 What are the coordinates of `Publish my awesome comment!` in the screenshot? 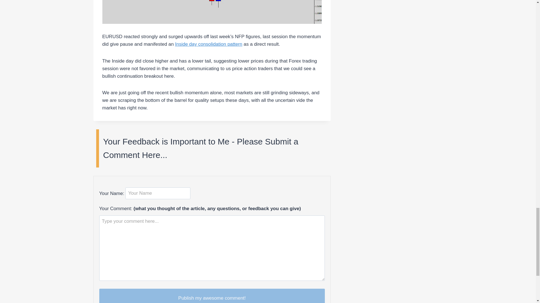 It's located at (212, 296).